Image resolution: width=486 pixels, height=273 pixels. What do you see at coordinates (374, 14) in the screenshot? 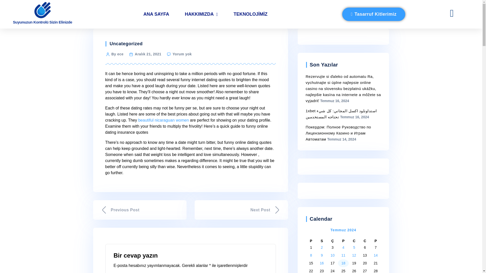
I see `Tasarruf Kitlerimiz` at bounding box center [374, 14].